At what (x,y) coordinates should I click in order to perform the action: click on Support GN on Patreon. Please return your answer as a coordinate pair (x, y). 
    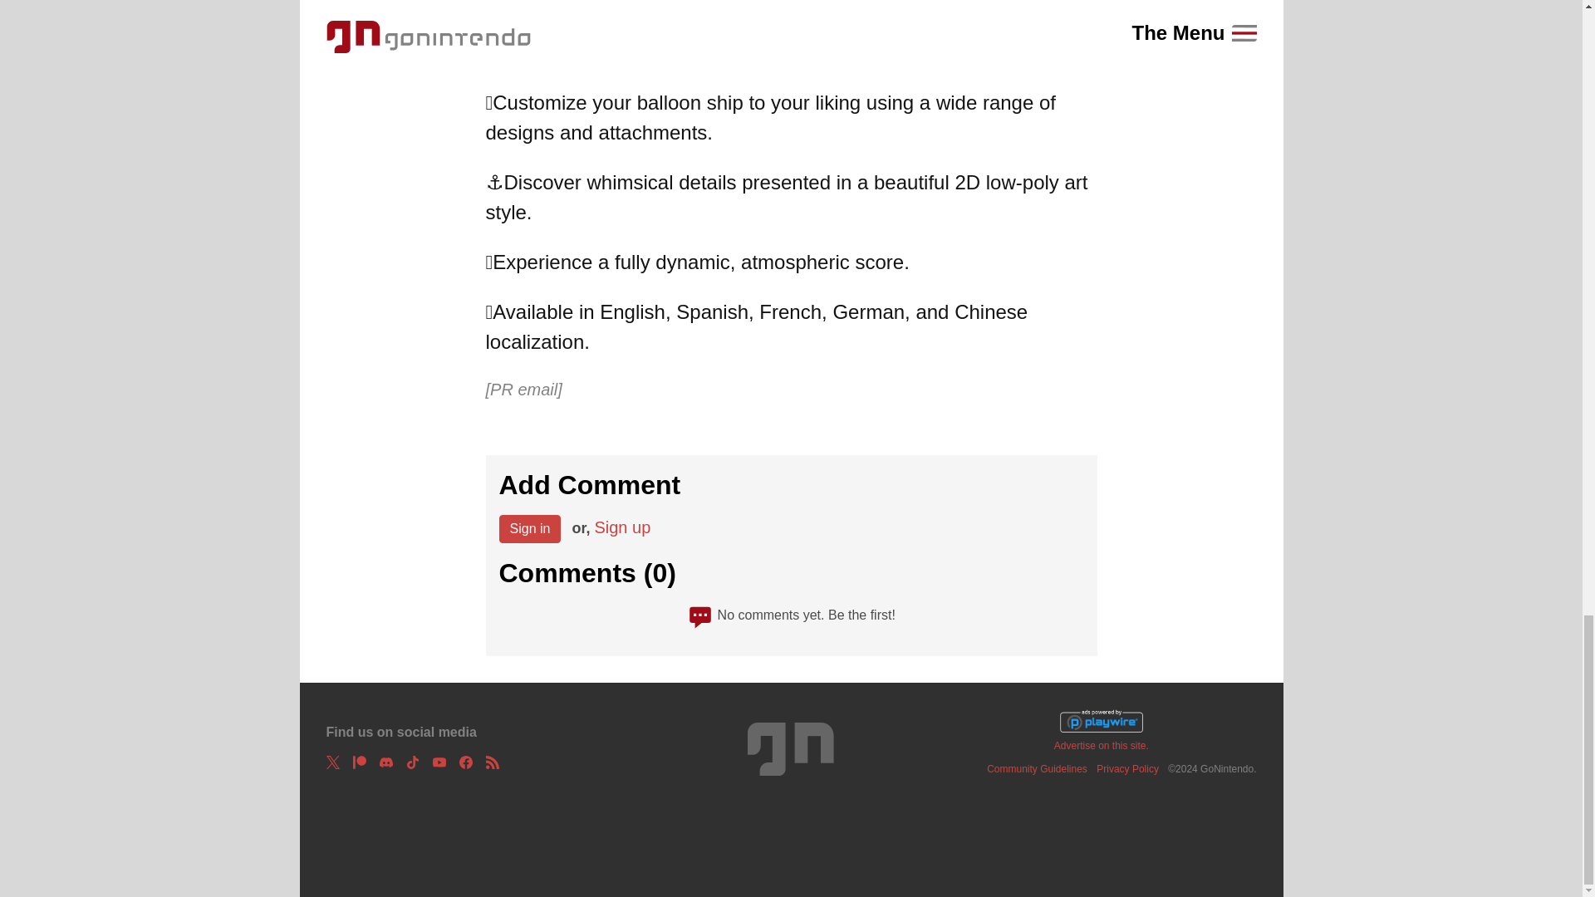
    Looking at the image, I should click on (359, 762).